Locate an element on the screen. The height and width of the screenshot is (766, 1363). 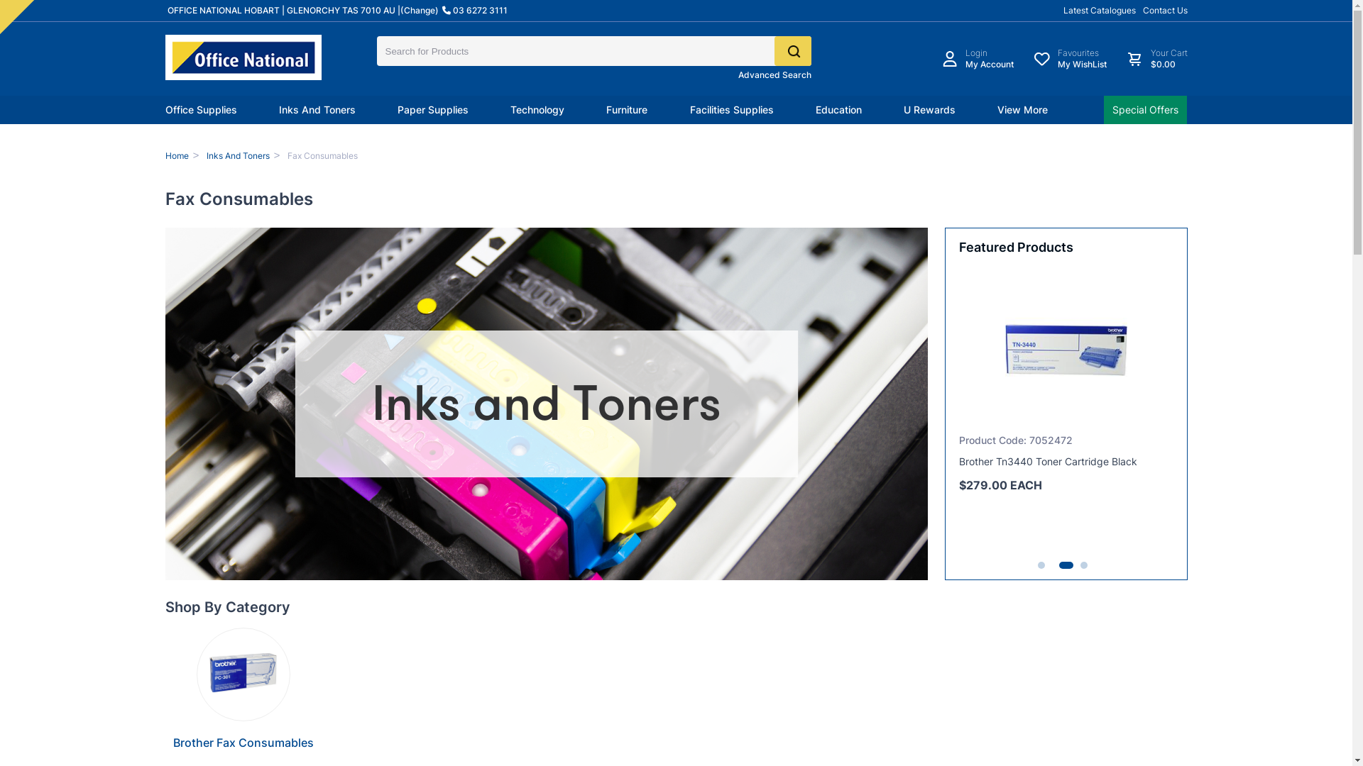
Technology is located at coordinates (537, 110).